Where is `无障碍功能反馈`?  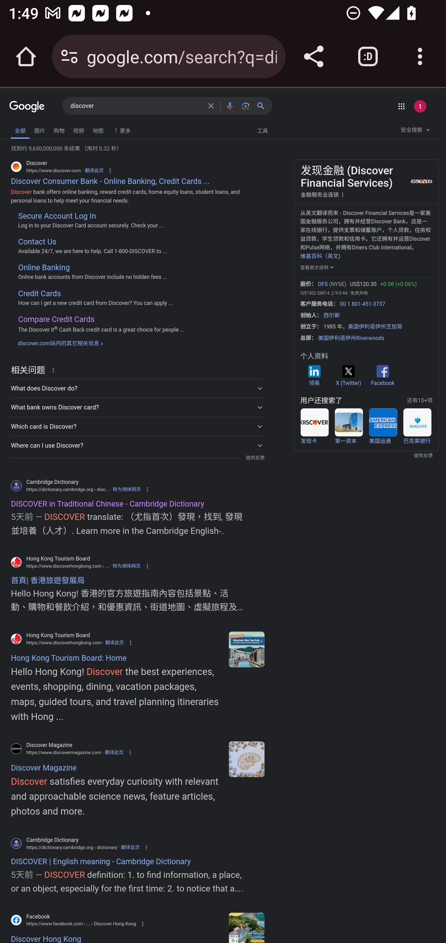
无障碍功能反馈 is located at coordinates (25, 128).